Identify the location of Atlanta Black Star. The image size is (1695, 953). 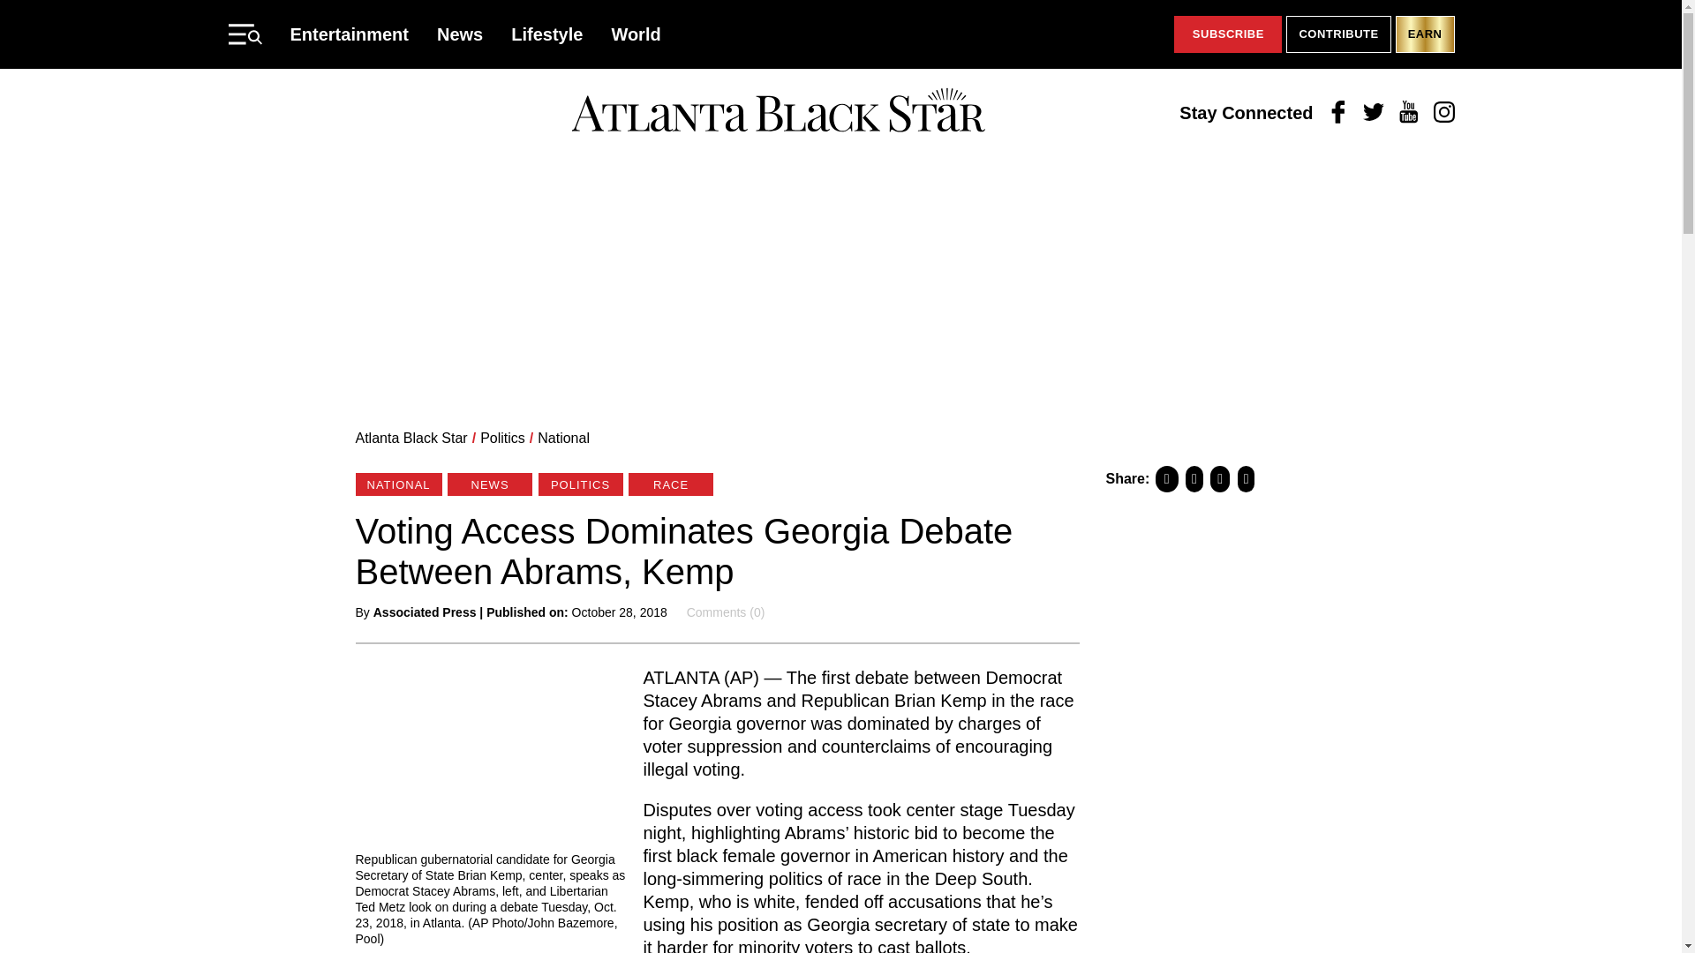
(411, 438).